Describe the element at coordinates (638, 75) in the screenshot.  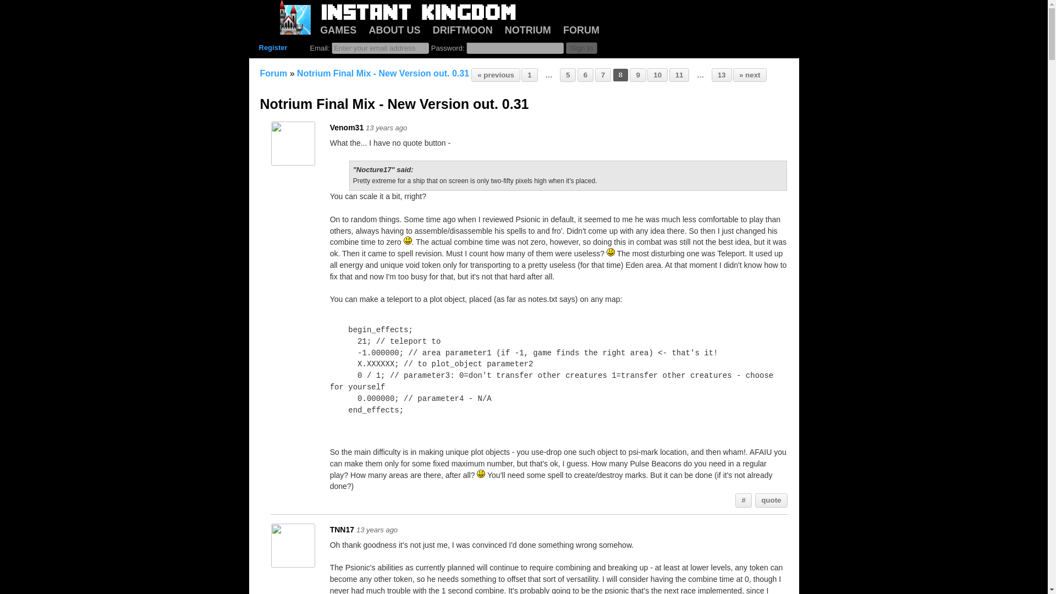
I see `9` at that location.